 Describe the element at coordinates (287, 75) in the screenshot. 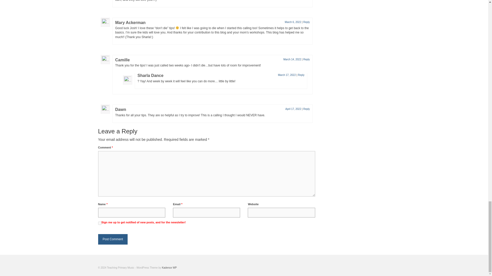

I see `March 17, 2022` at that location.